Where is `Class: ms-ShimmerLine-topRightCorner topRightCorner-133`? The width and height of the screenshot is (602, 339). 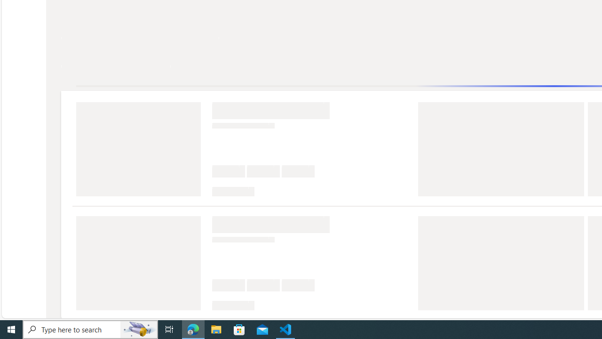
Class: ms-ShimmerLine-topRightCorner topRightCorner-133 is located at coordinates (251, 304).